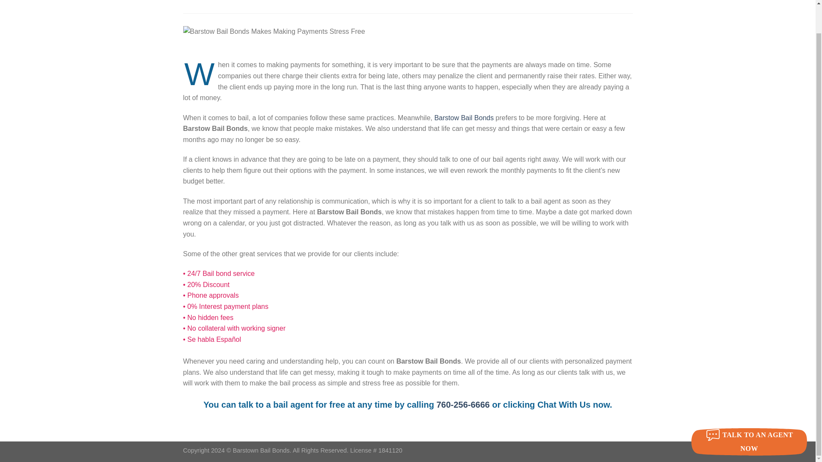 Image resolution: width=822 pixels, height=462 pixels. What do you see at coordinates (464, 118) in the screenshot?
I see `Barstow Bail Bonds` at bounding box center [464, 118].